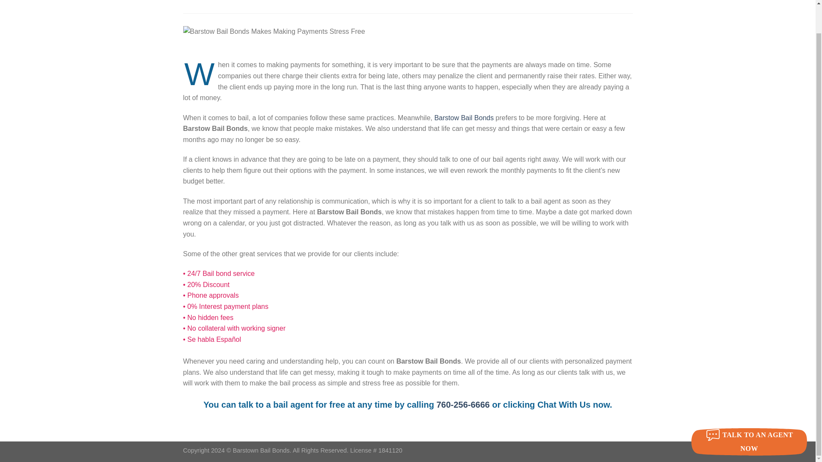 Image resolution: width=822 pixels, height=462 pixels. What do you see at coordinates (464, 118) in the screenshot?
I see `Barstow Bail Bonds` at bounding box center [464, 118].